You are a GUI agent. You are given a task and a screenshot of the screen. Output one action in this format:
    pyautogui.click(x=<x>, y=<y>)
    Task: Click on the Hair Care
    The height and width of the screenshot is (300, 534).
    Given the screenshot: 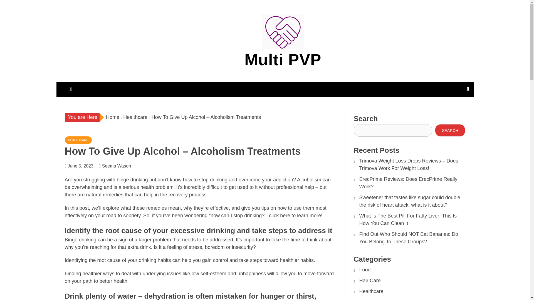 What is the action you would take?
    pyautogui.click(x=370, y=281)
    